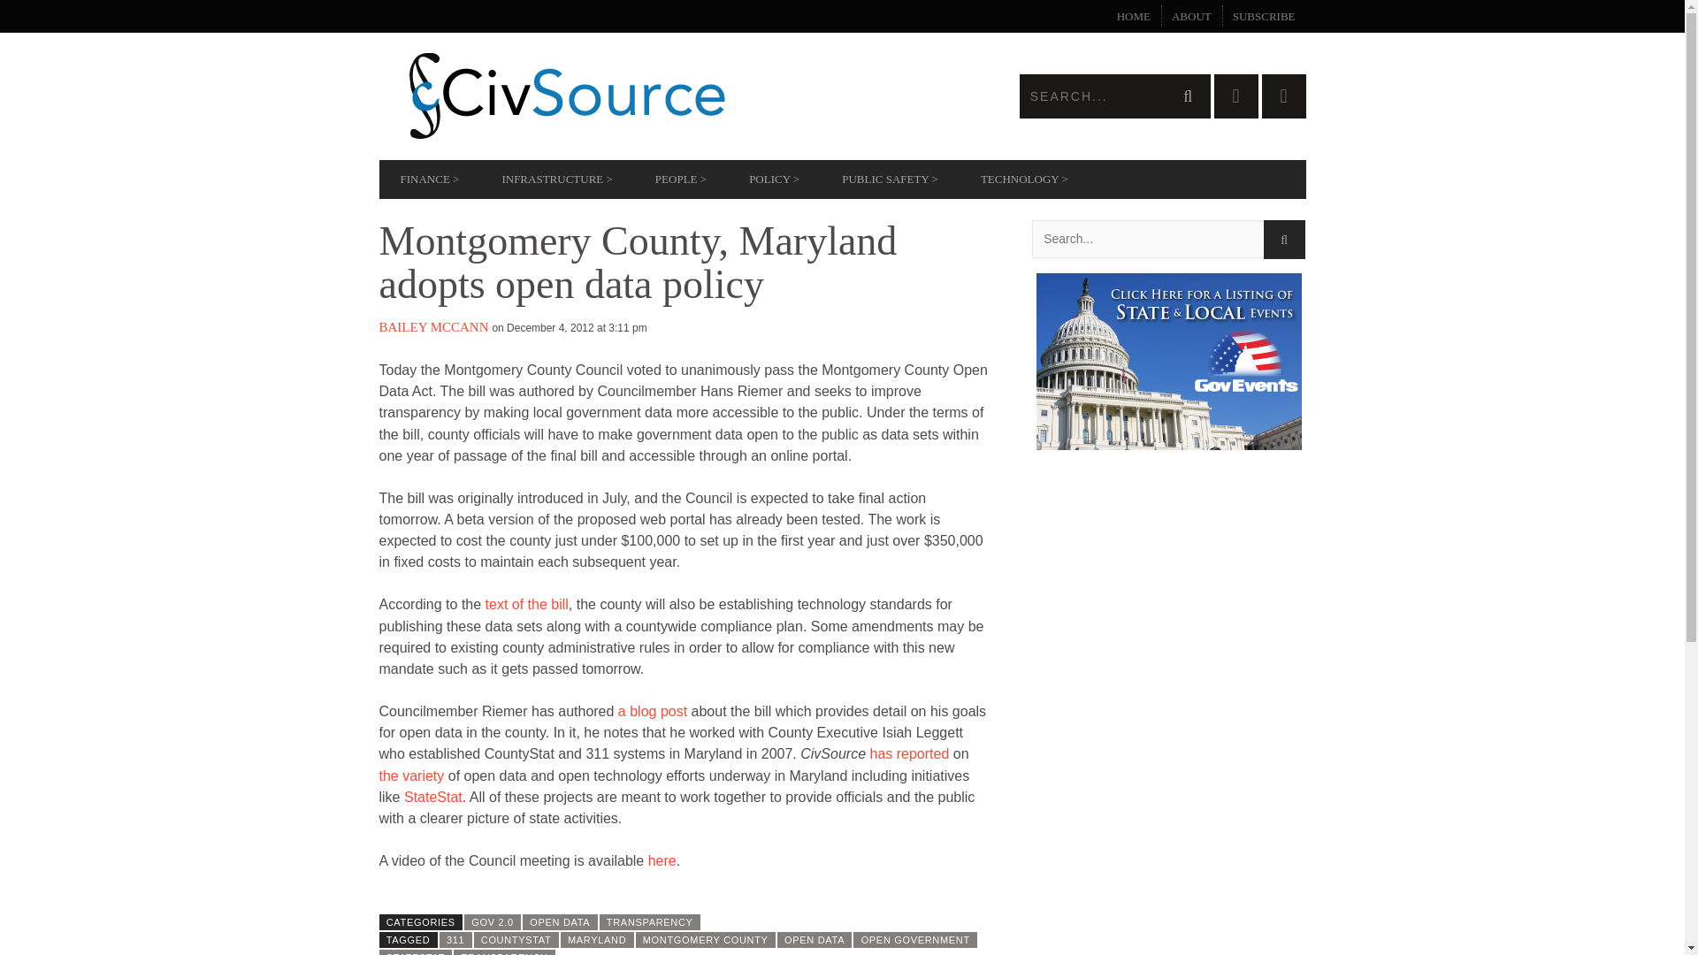 This screenshot has width=1698, height=955. Describe the element at coordinates (560, 921) in the screenshot. I see `View all posts in Open Data` at that location.